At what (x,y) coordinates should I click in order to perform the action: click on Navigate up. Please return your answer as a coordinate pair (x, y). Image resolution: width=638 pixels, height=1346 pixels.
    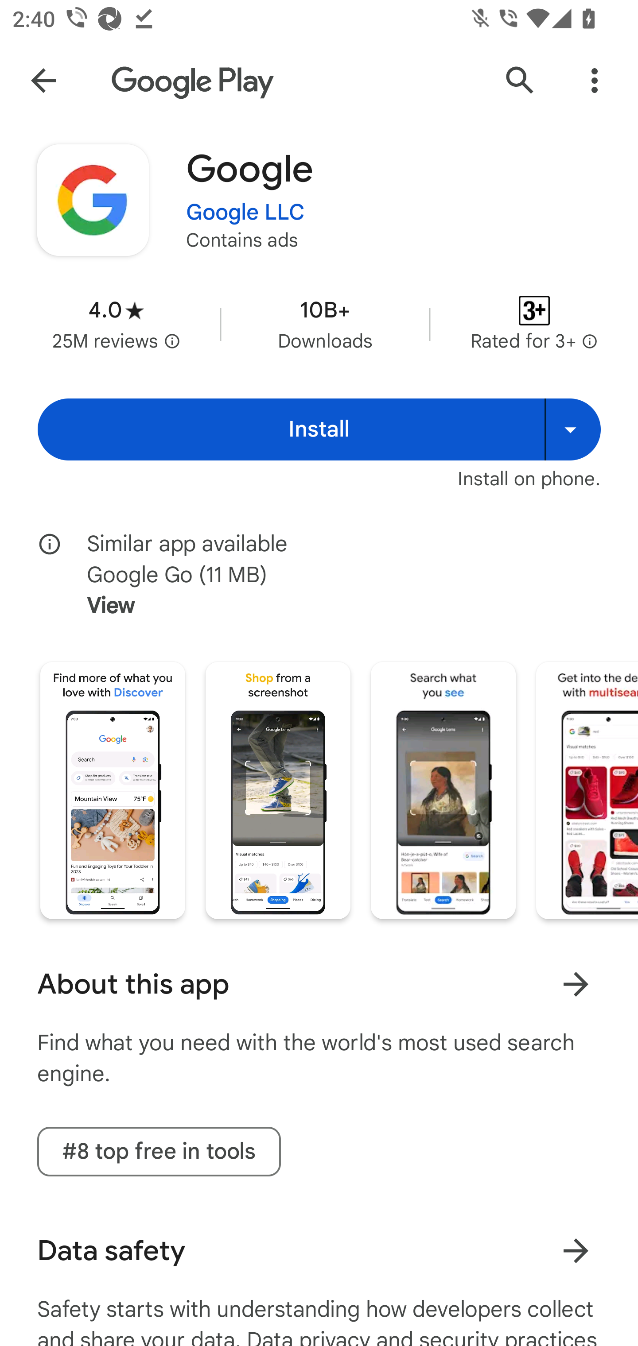
    Looking at the image, I should click on (43, 81).